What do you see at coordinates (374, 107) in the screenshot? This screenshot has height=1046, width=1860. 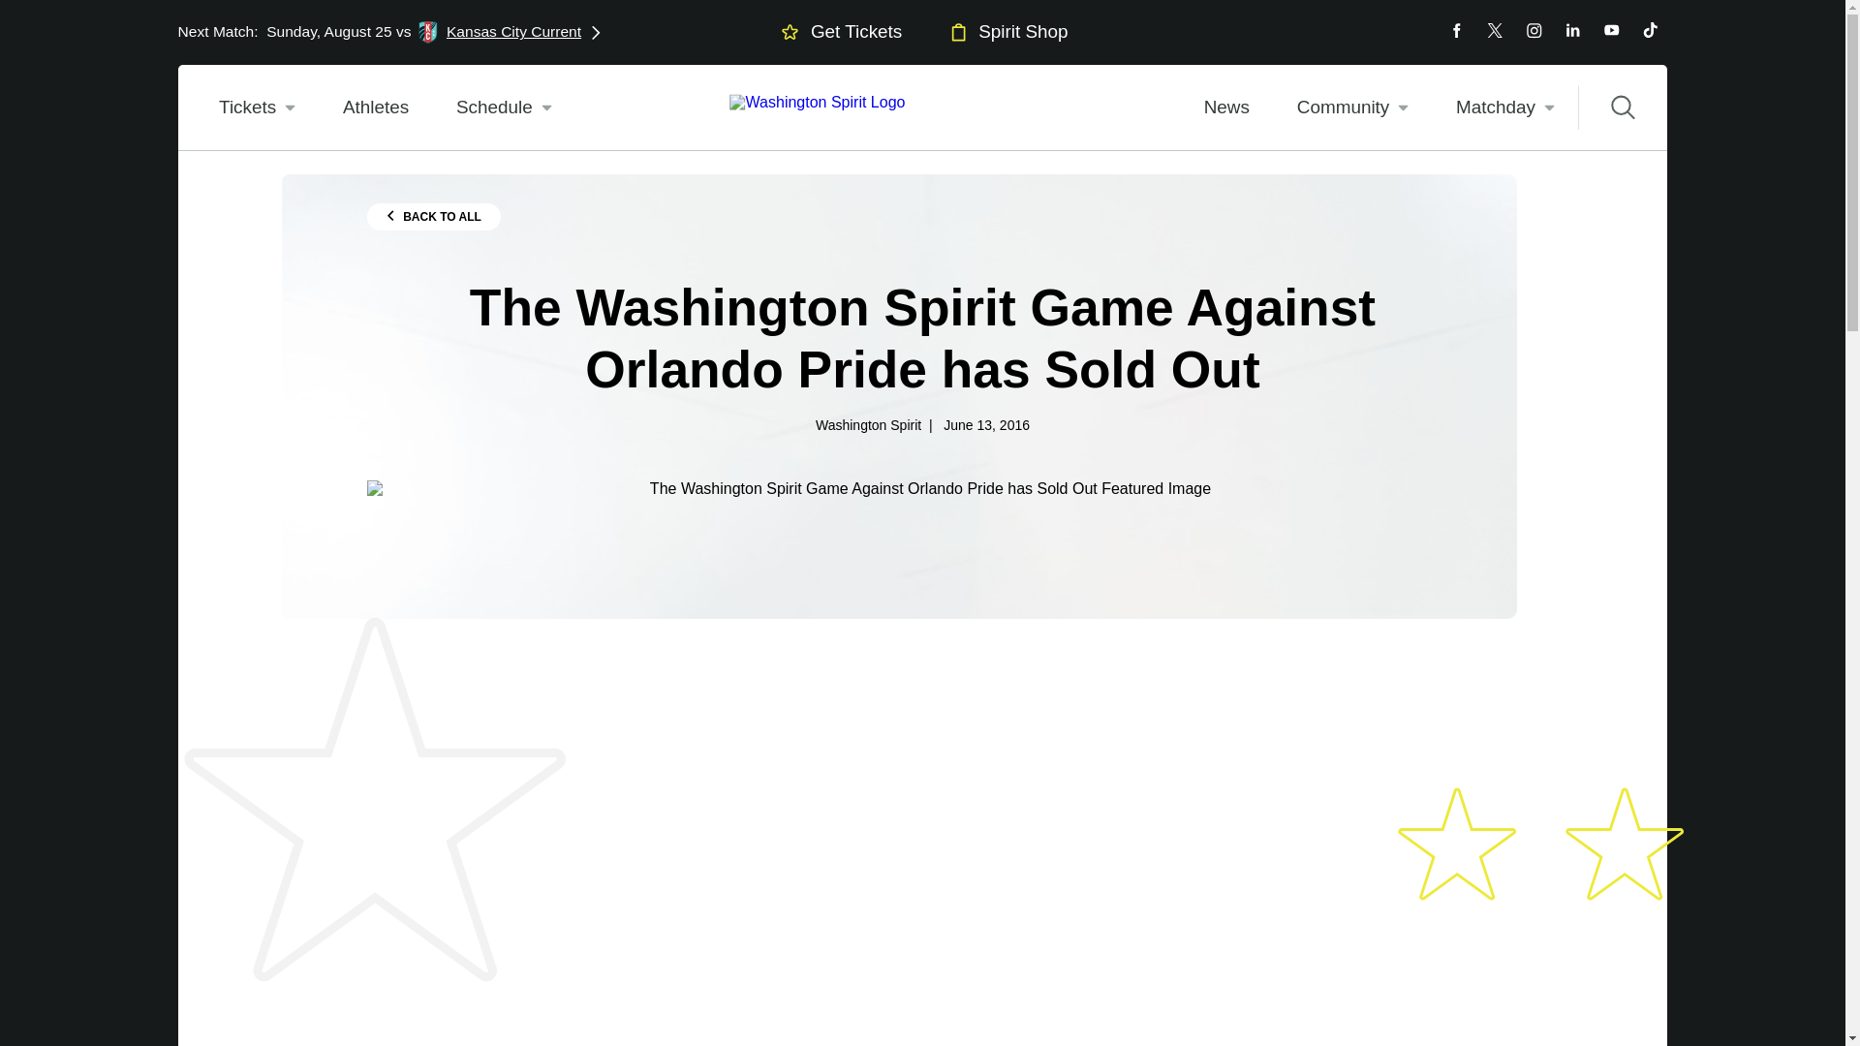 I see `Athletes` at bounding box center [374, 107].